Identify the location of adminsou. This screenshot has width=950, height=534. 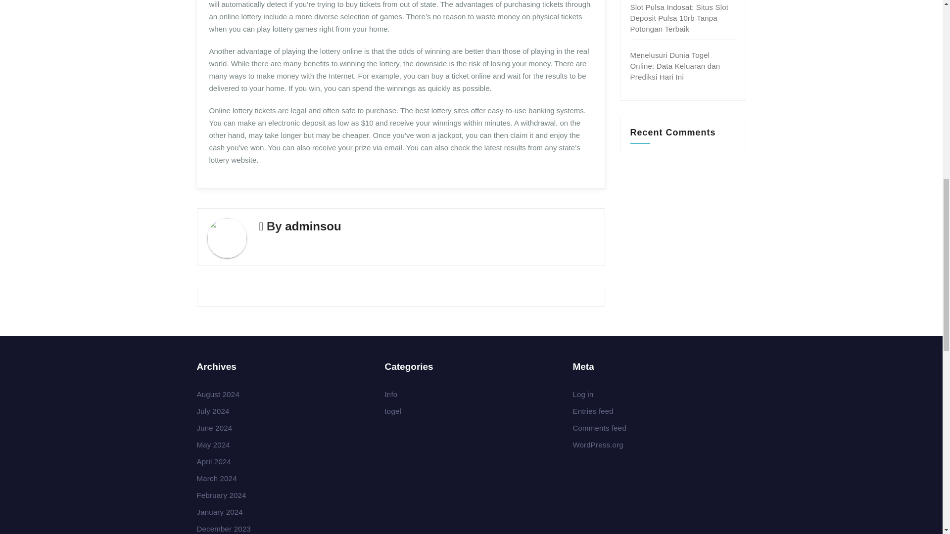
(313, 225).